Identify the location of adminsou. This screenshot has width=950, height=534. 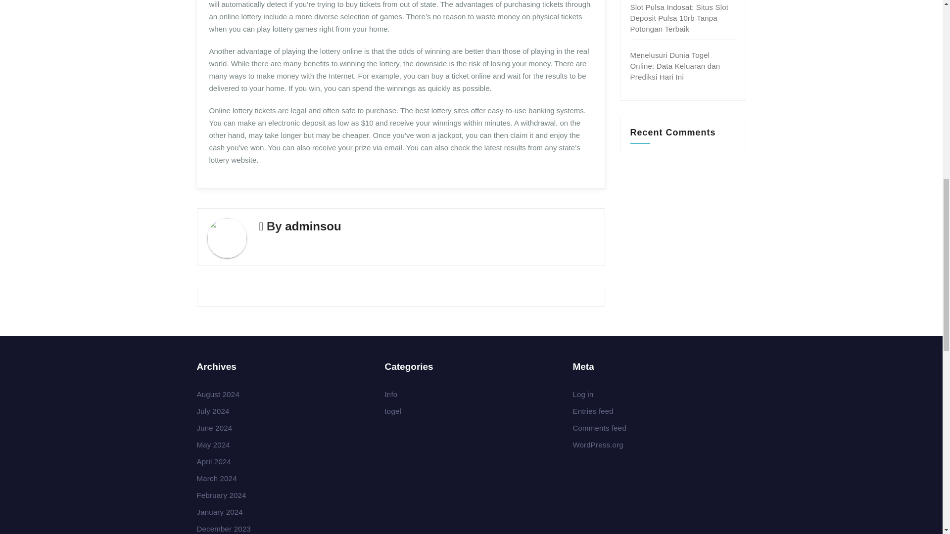
(313, 225).